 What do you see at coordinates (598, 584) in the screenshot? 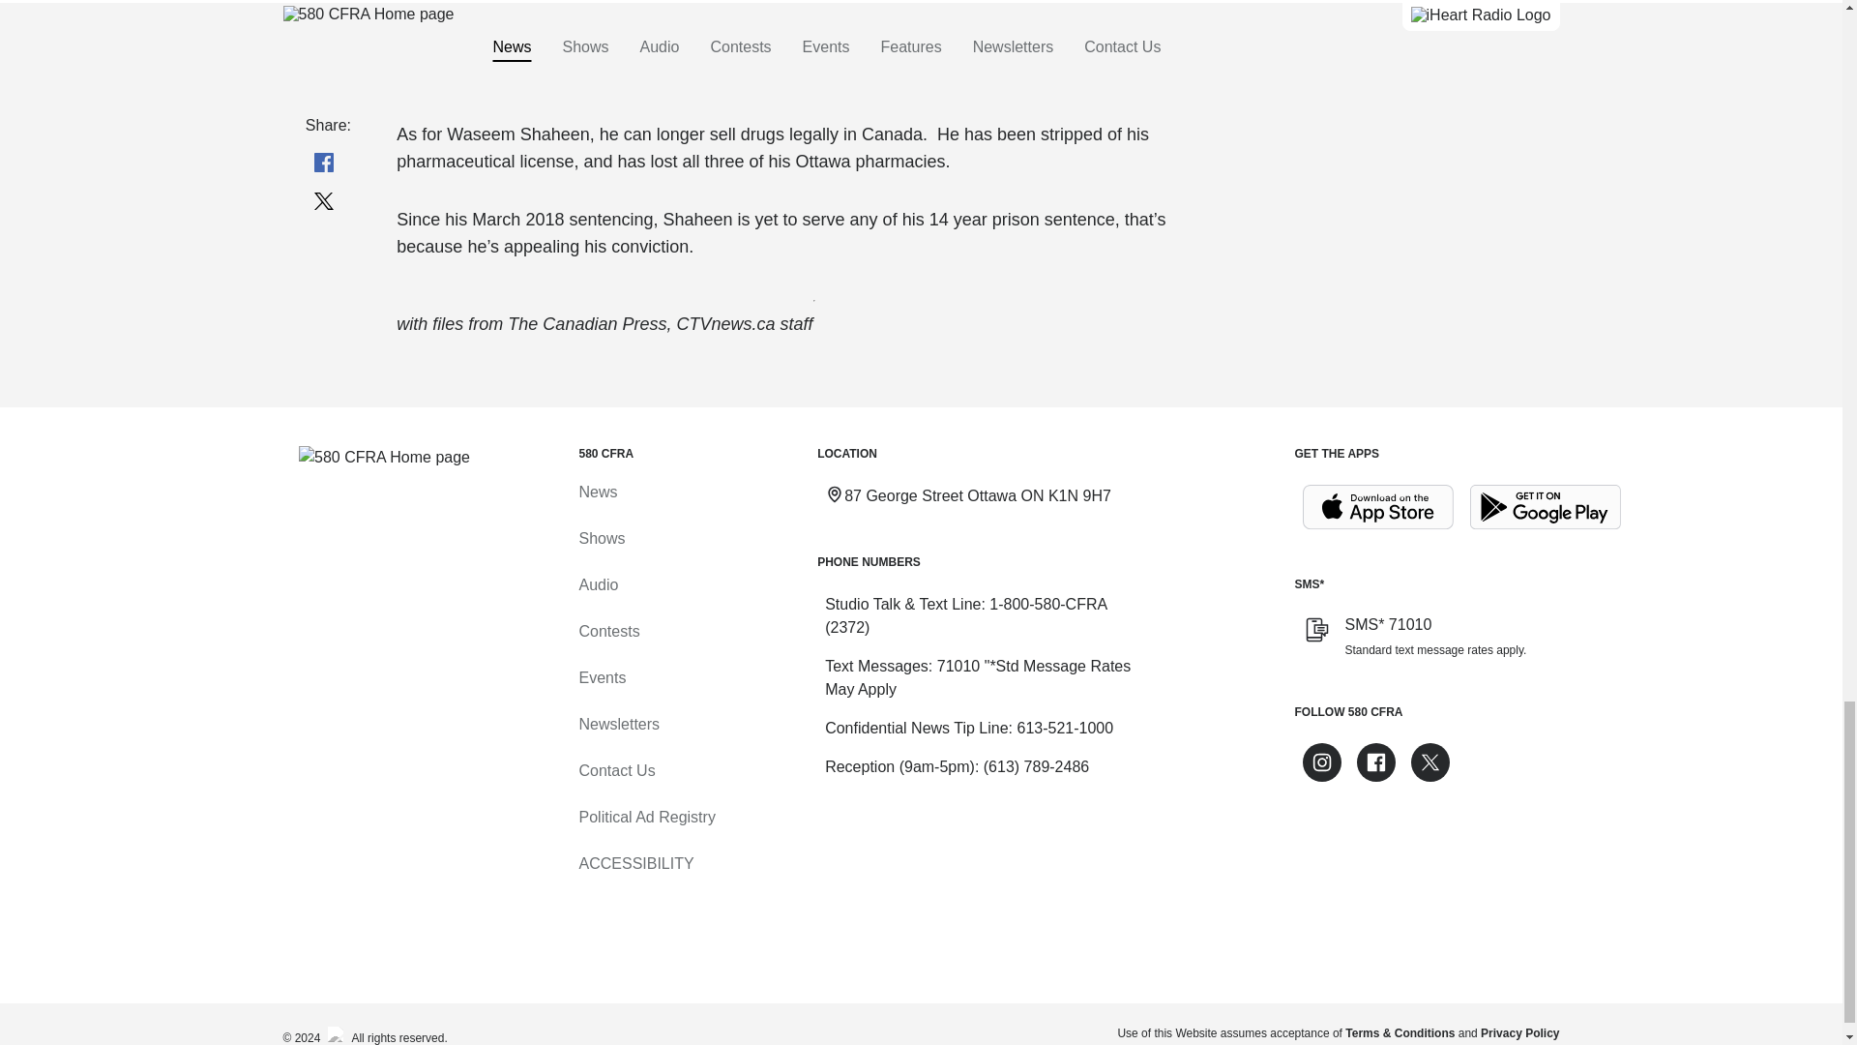
I see `Audio` at bounding box center [598, 584].